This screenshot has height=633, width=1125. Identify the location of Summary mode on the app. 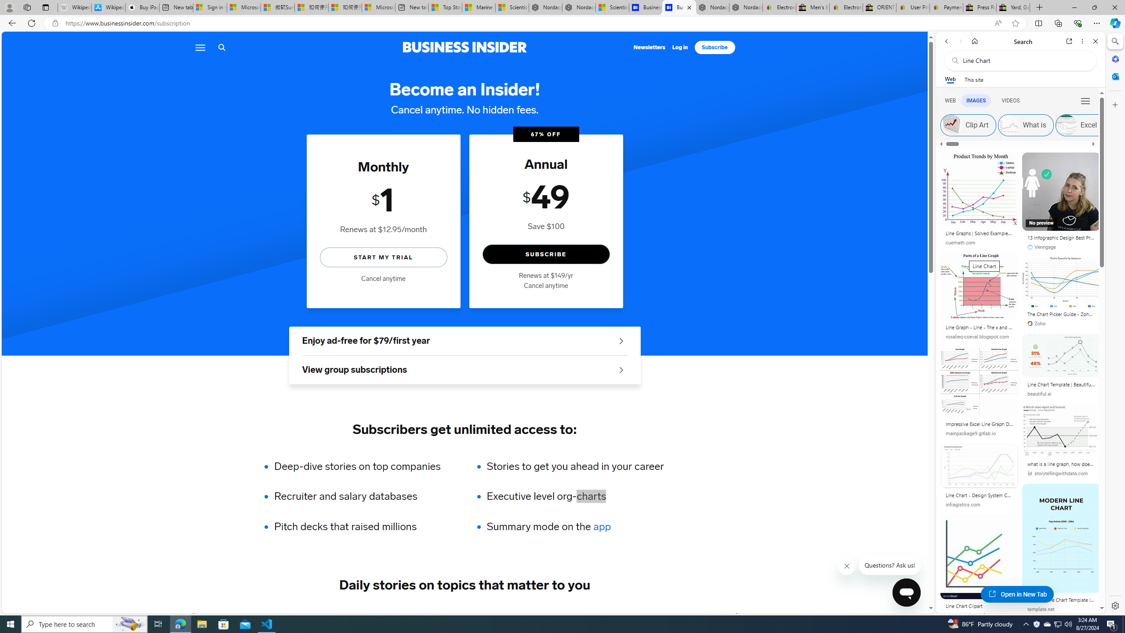
(575, 527).